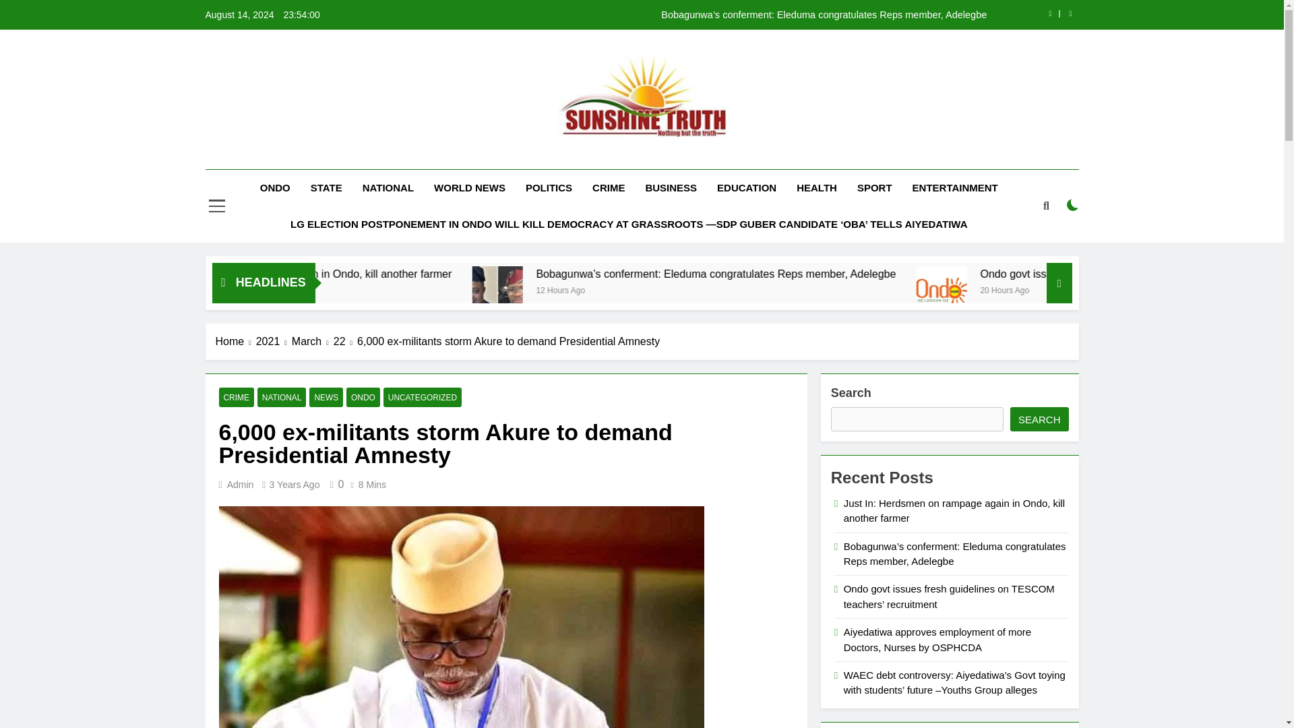 This screenshot has width=1294, height=728. What do you see at coordinates (326, 187) in the screenshot?
I see `STATE` at bounding box center [326, 187].